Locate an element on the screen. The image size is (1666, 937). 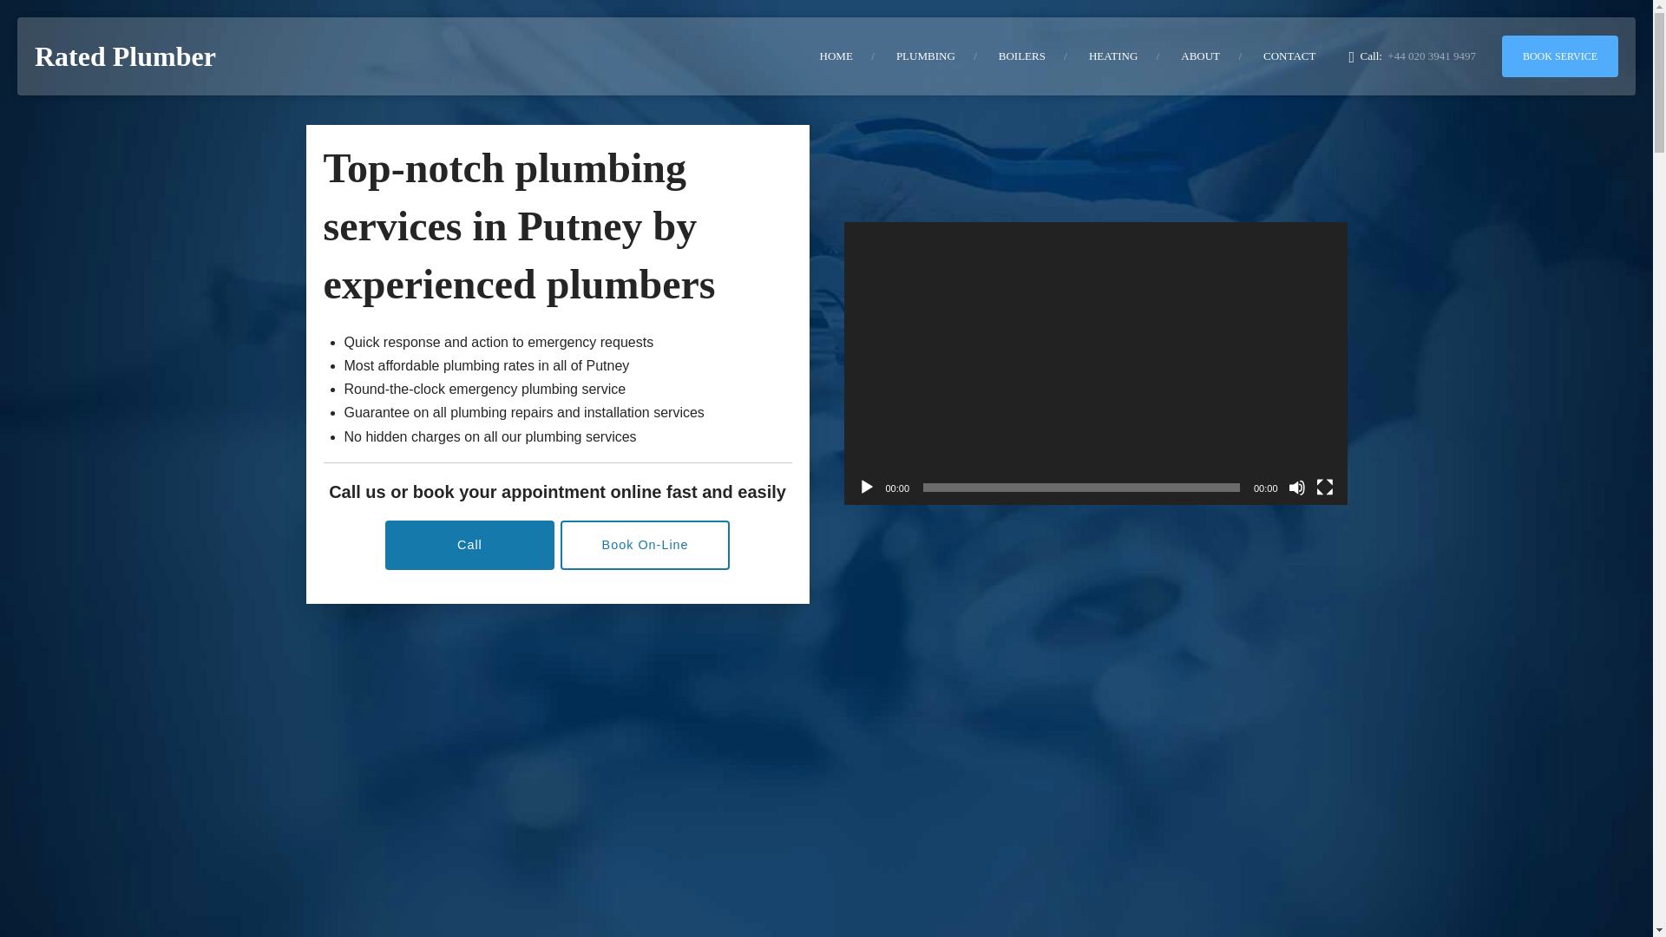
HOME is located at coordinates (836, 56).